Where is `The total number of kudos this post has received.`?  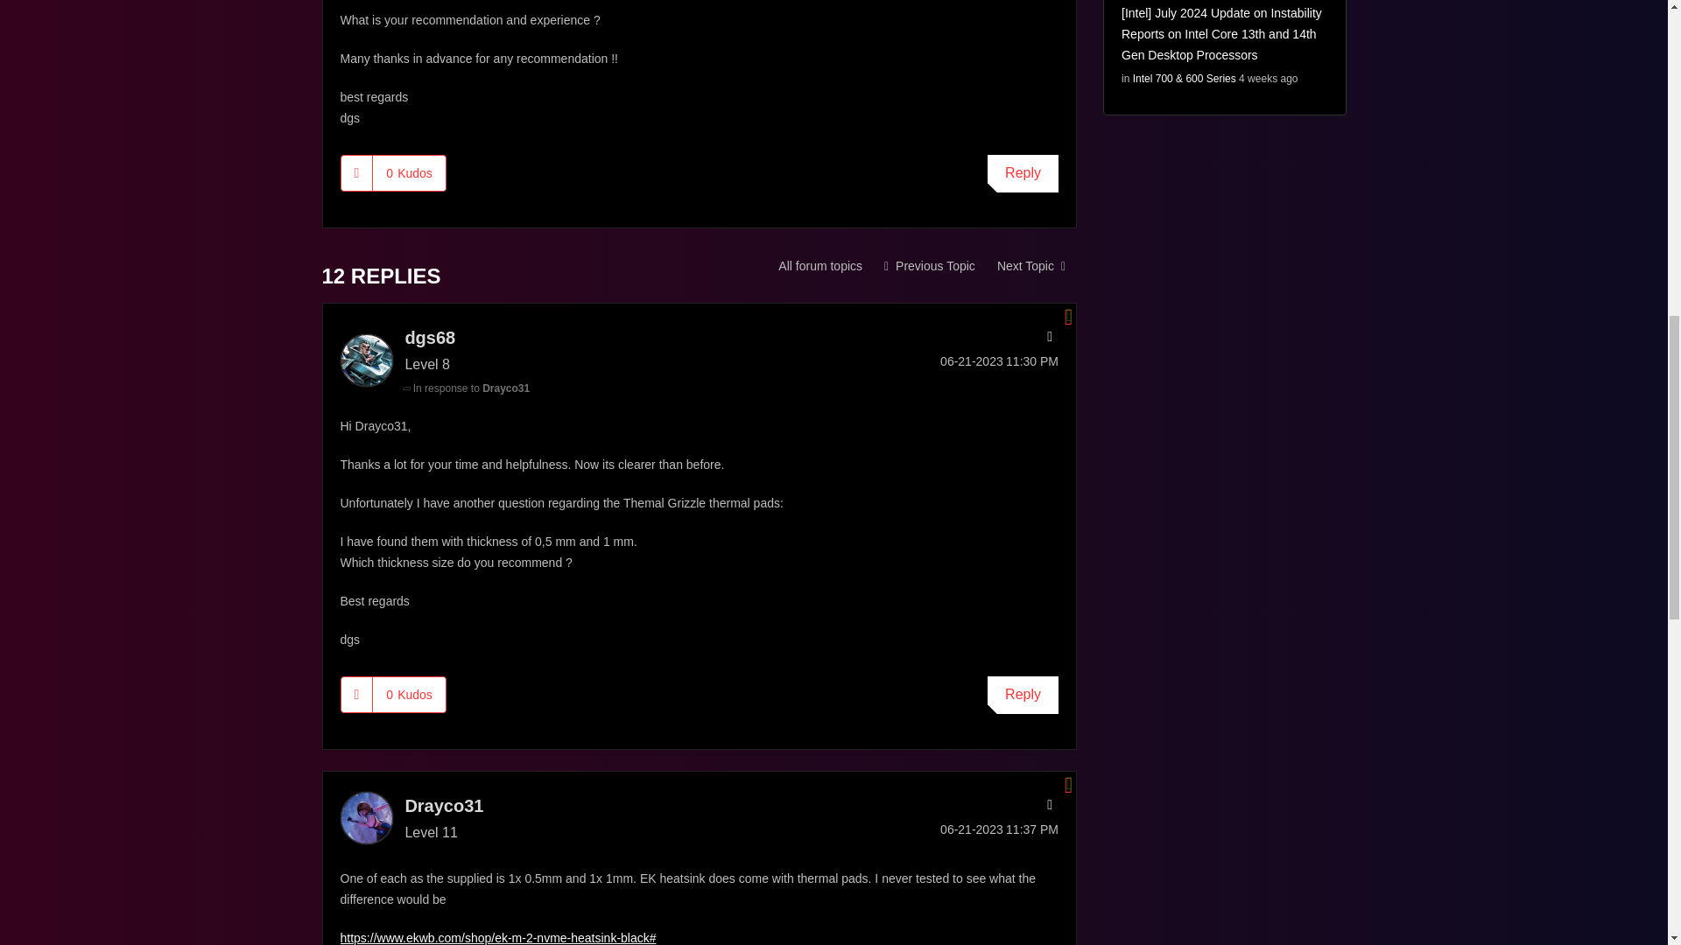
The total number of kudos this post has received. is located at coordinates (409, 695).